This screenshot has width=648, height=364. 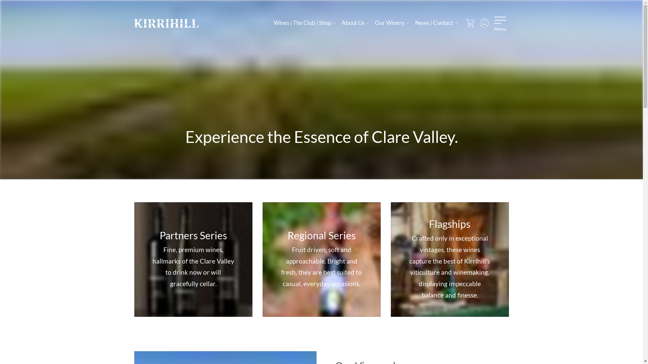 What do you see at coordinates (192, 259) in the screenshot?
I see `Partners Series` at bounding box center [192, 259].